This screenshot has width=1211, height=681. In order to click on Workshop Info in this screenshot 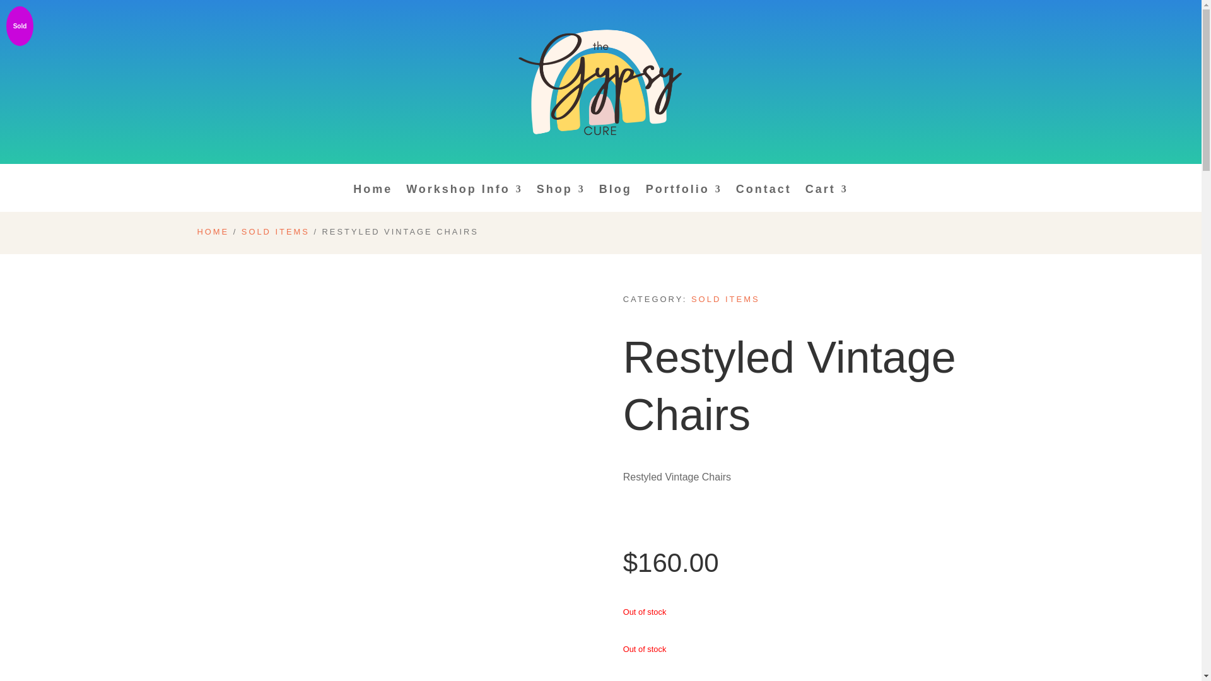, I will do `click(464, 198)`.